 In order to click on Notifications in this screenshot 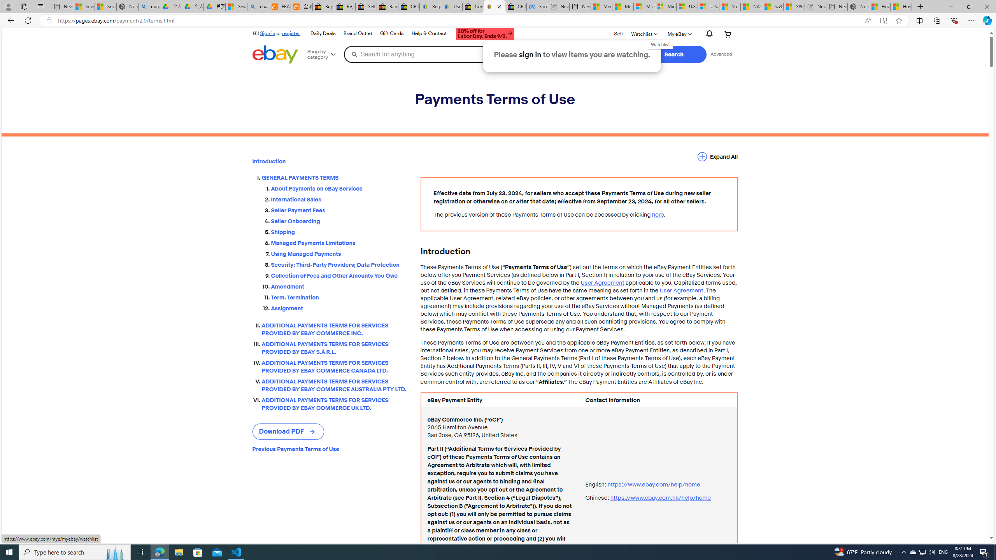, I will do `click(707, 34)`.